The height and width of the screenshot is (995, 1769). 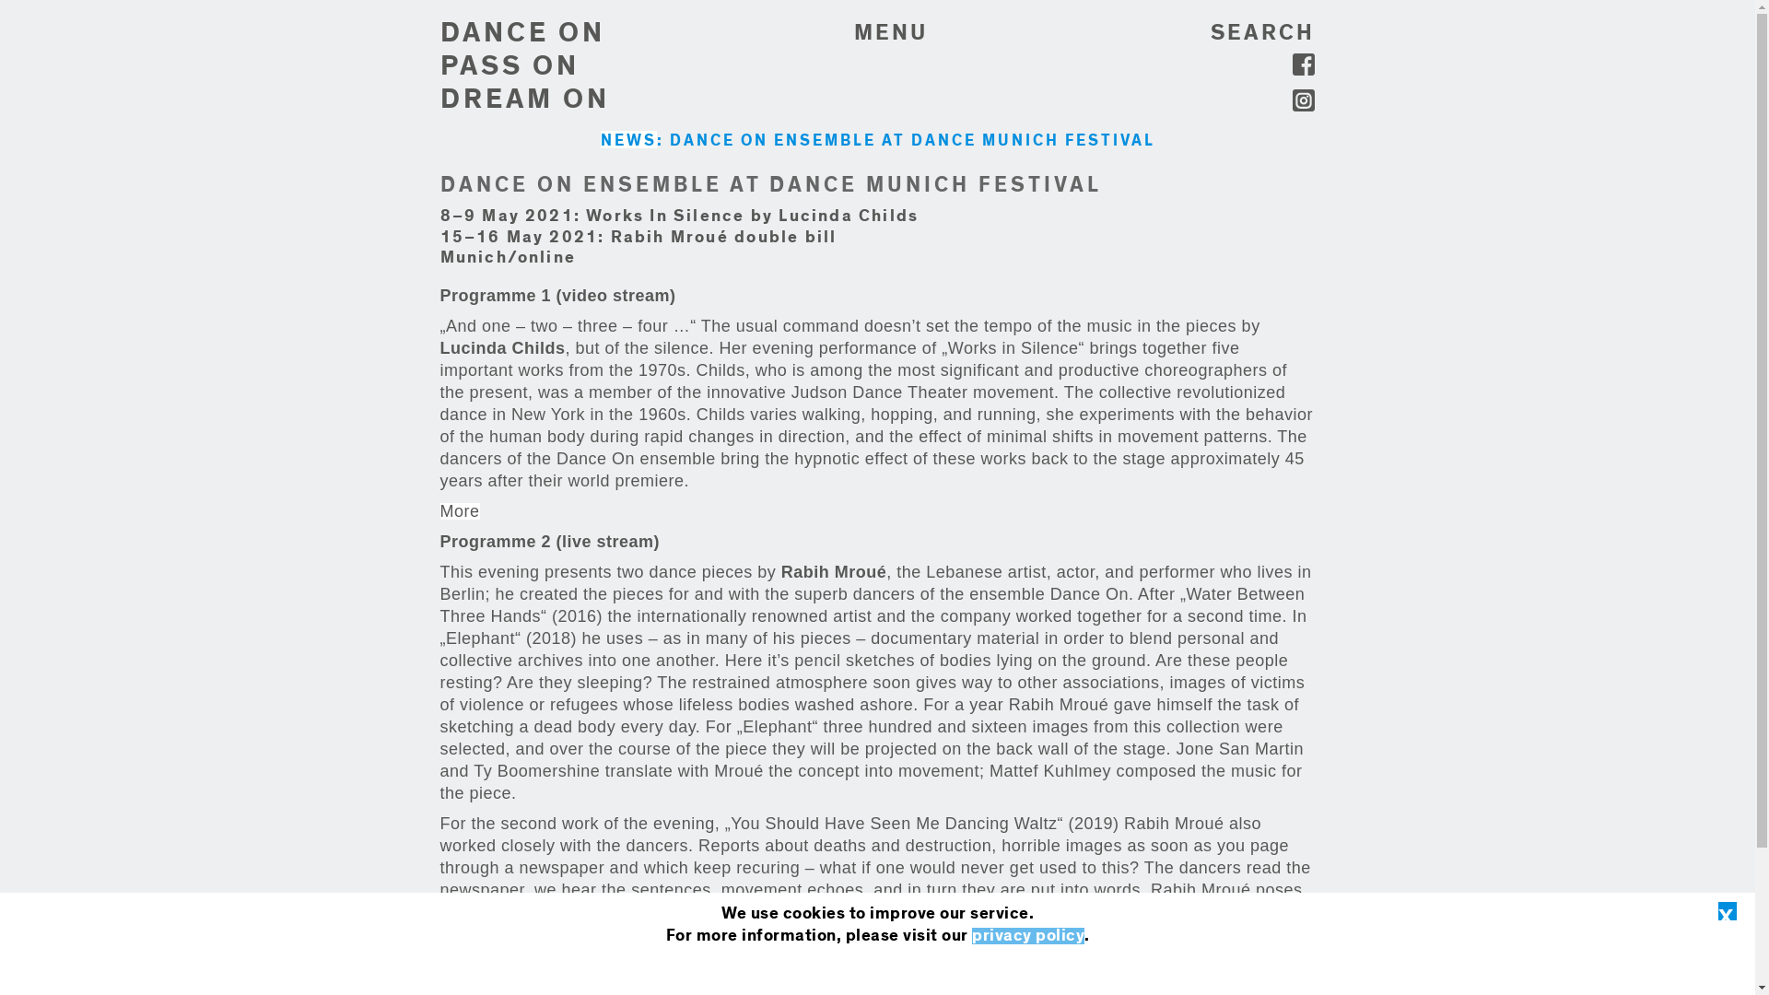 What do you see at coordinates (628, 138) in the screenshot?
I see `NEWS` at bounding box center [628, 138].